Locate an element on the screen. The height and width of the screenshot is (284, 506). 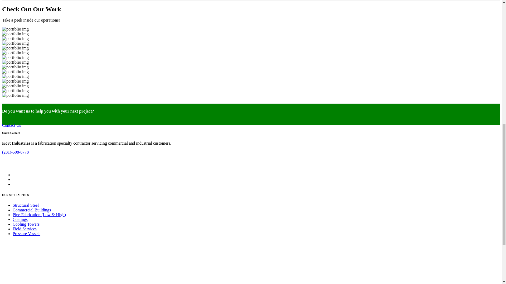
Field Services is located at coordinates (25, 229).